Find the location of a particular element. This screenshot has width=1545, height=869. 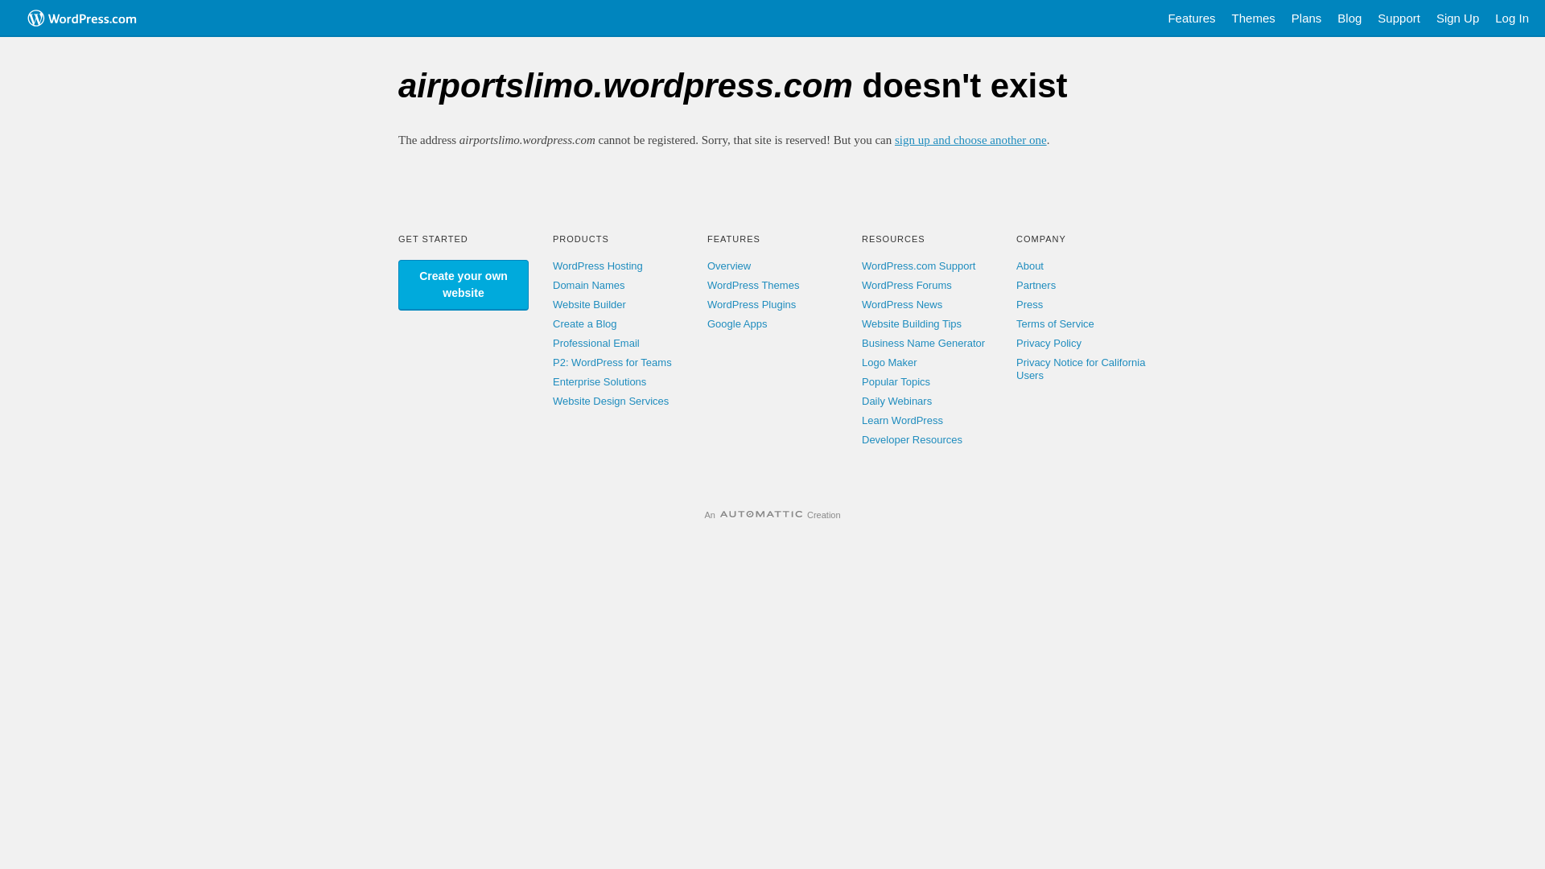

Partners is located at coordinates (1036, 285).